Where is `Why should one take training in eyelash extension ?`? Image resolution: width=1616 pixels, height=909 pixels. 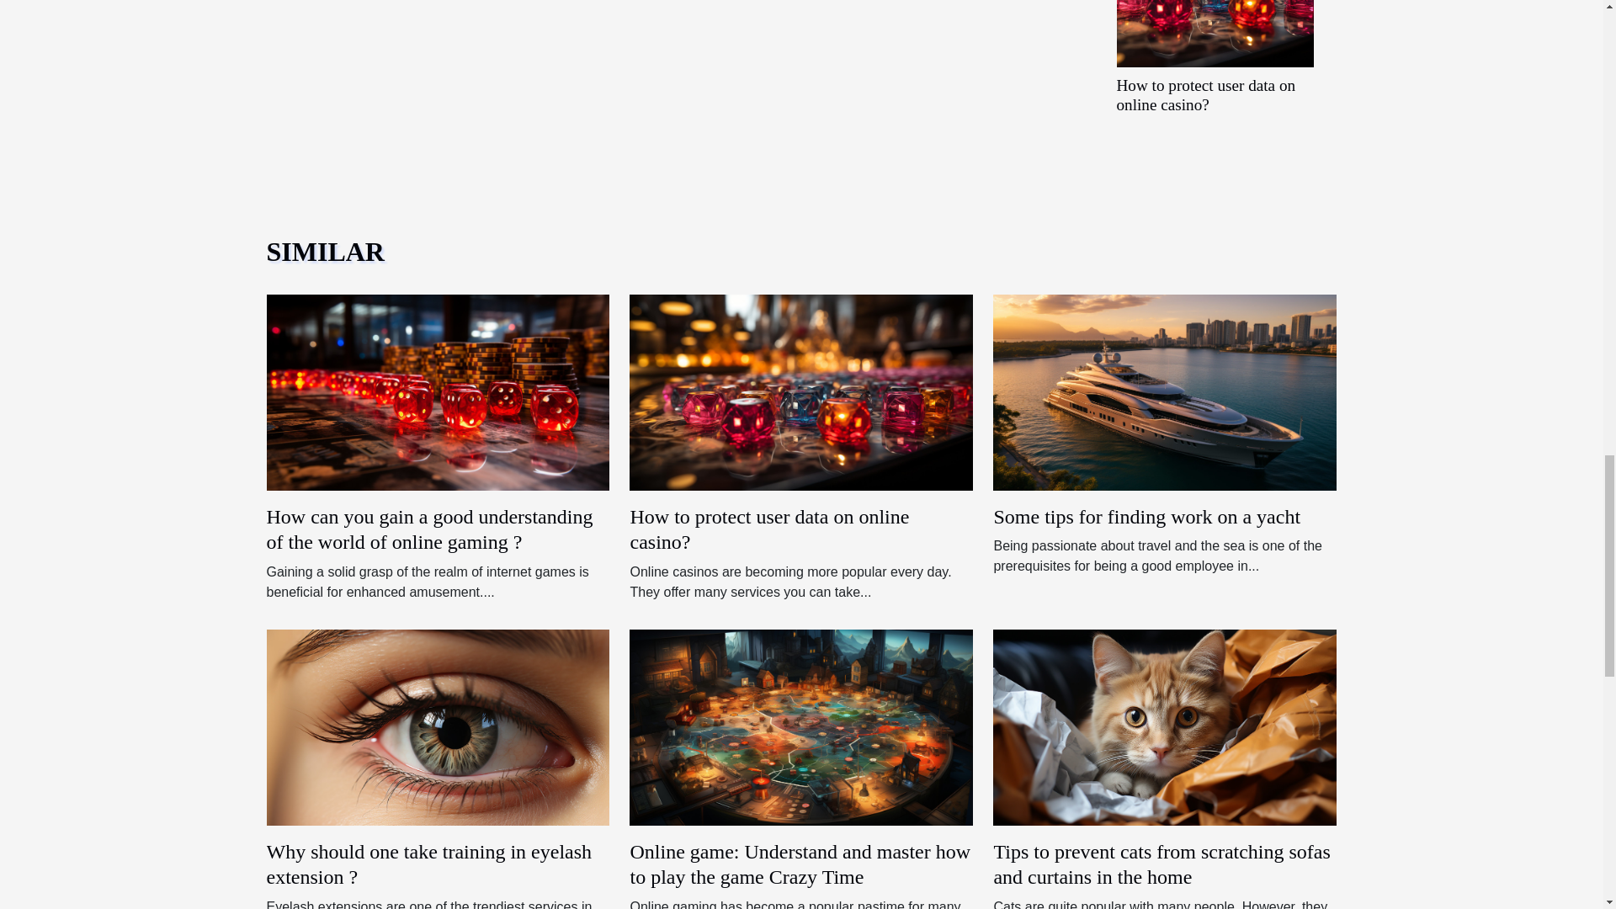 Why should one take training in eyelash extension ? is located at coordinates (438, 726).